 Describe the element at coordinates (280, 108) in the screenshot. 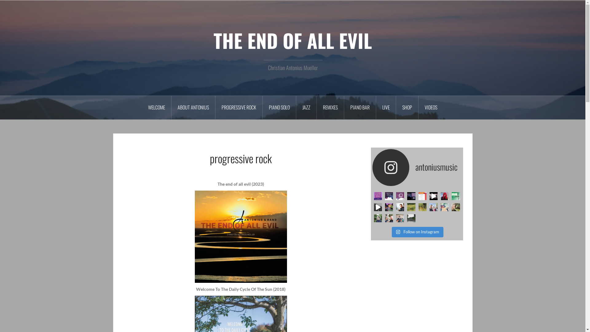

I see `PIANO SOLO` at that location.